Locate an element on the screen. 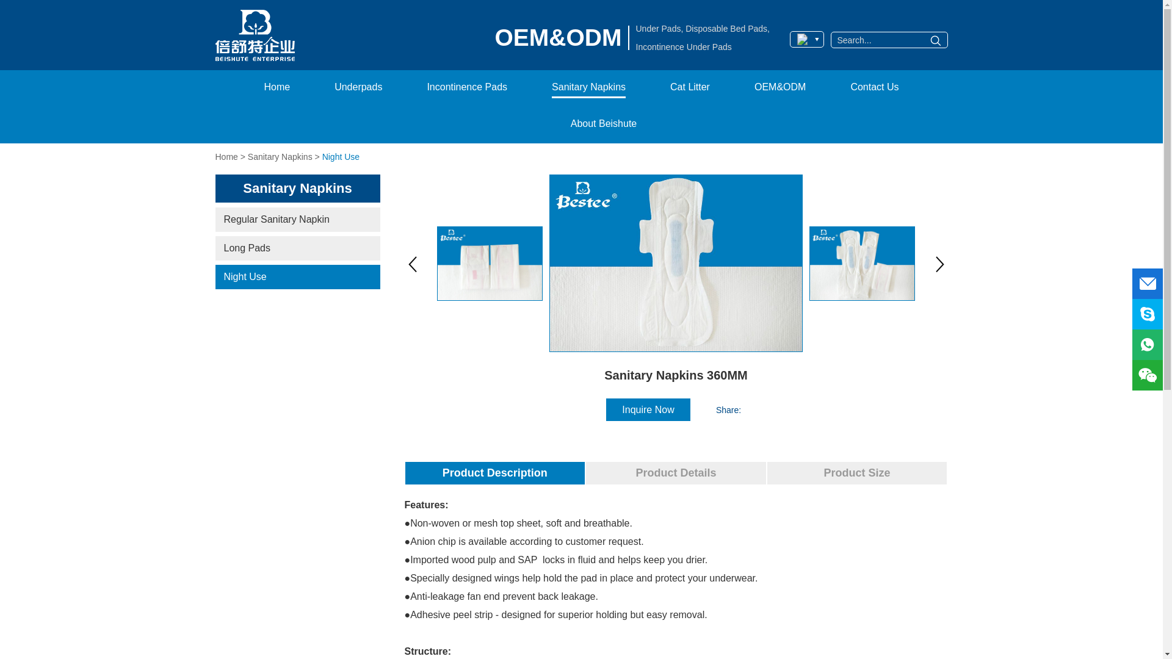 The width and height of the screenshot is (1172, 659). Incontinence Under Pads is located at coordinates (687, 47).